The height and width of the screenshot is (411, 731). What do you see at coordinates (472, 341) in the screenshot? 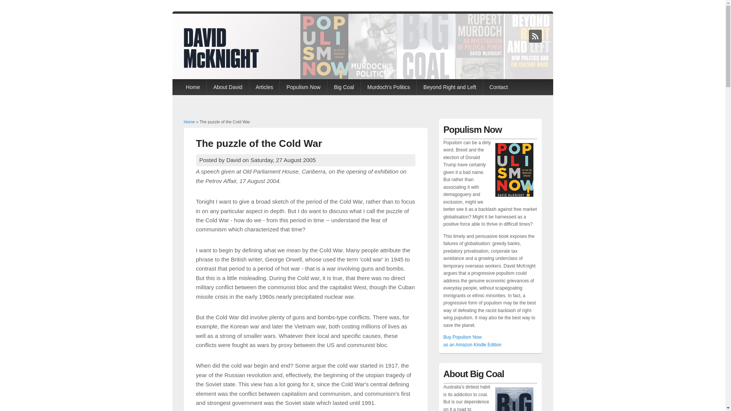
I see `Buy Populism Now
as an Amazon Kindle Edition` at bounding box center [472, 341].